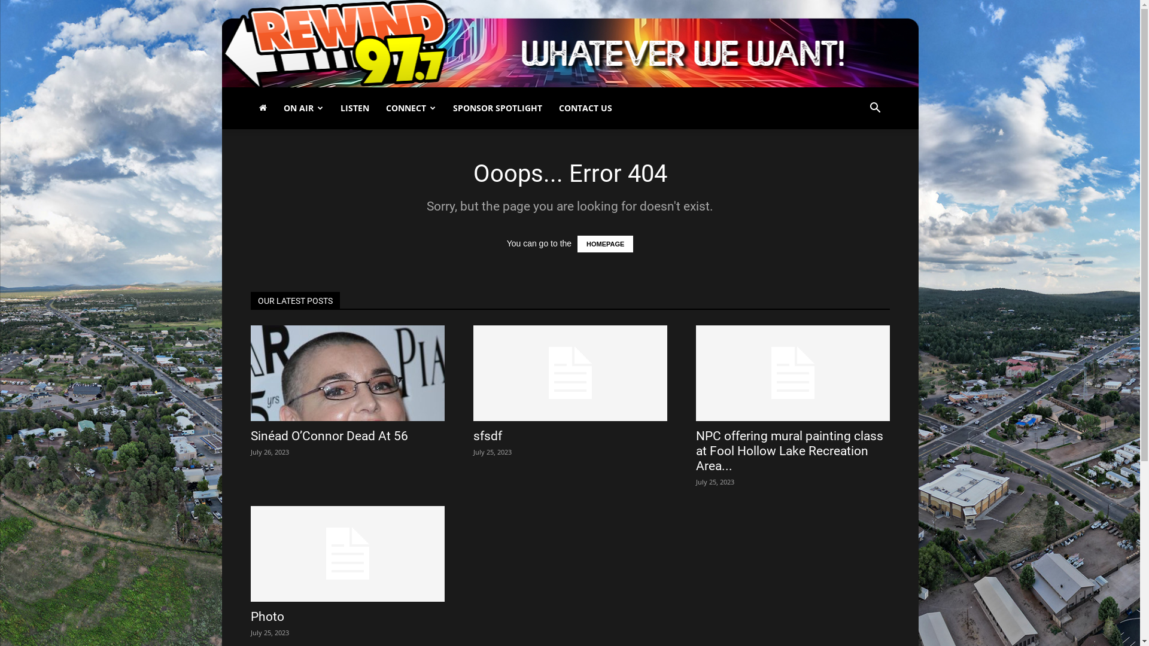 This screenshot has width=1149, height=646. Describe the element at coordinates (411, 108) in the screenshot. I see `CONNECT` at that location.